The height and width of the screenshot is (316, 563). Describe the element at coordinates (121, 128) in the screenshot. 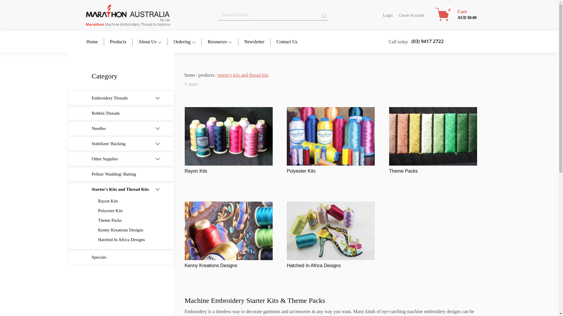

I see `Needles` at that location.